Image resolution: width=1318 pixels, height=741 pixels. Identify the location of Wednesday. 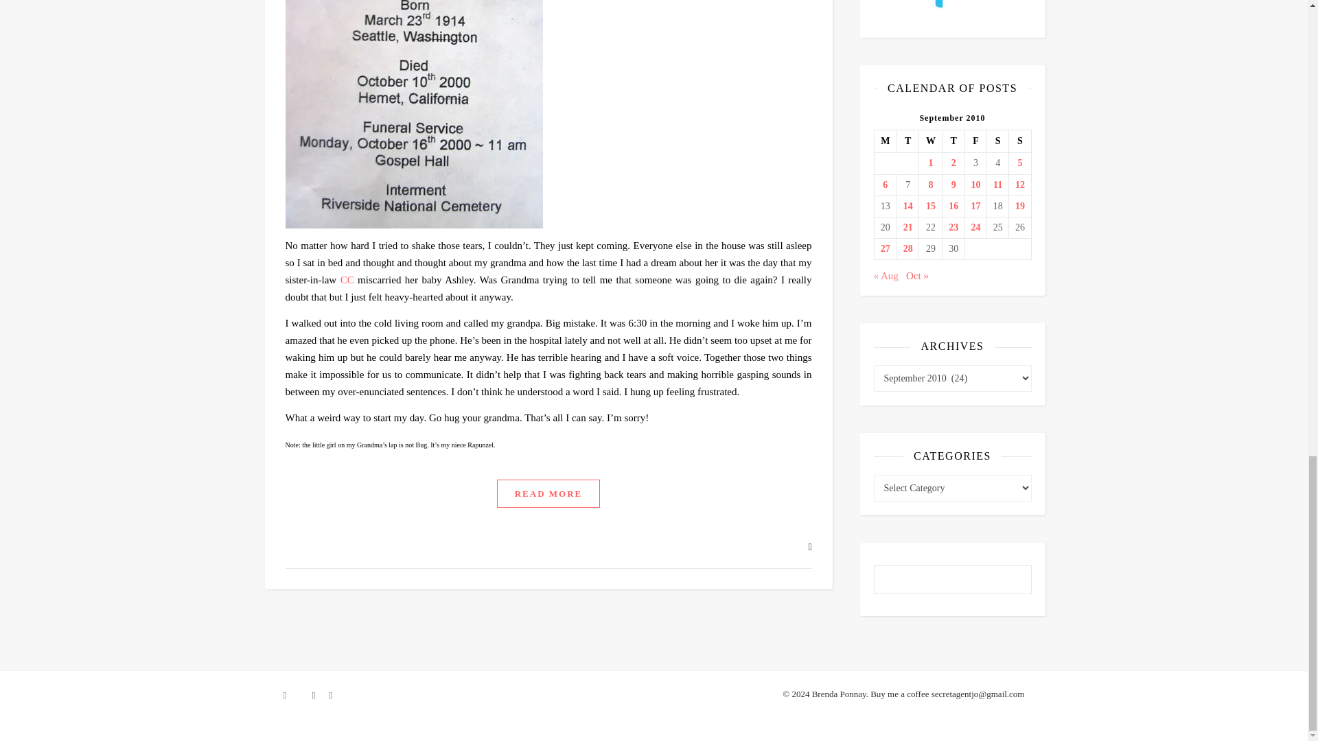
(930, 141).